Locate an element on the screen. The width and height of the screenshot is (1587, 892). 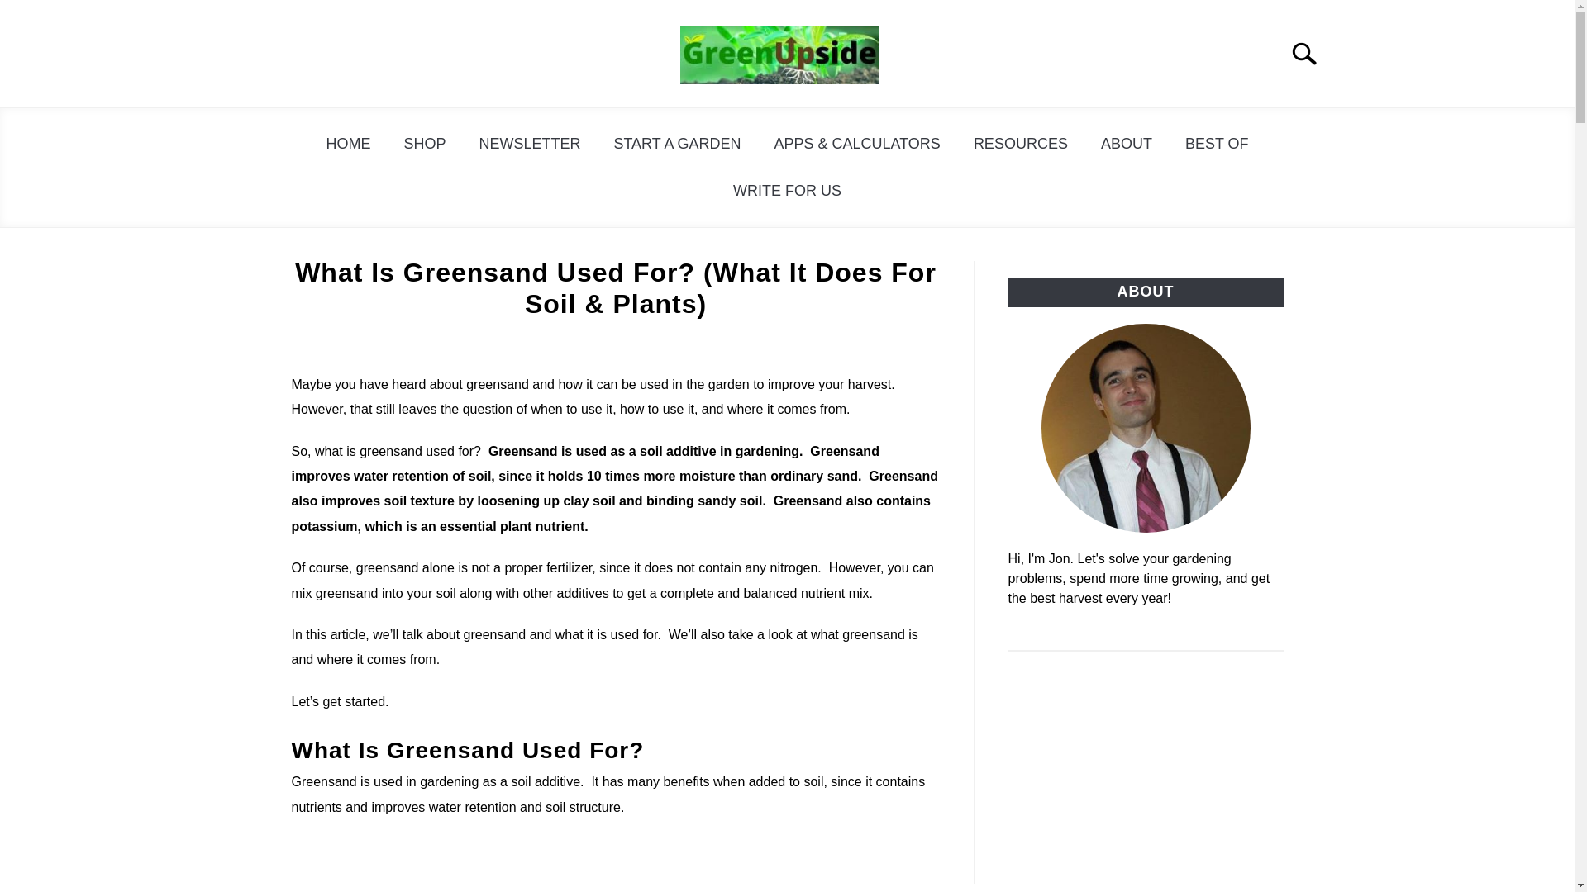
WRITE FOR US is located at coordinates (787, 191).